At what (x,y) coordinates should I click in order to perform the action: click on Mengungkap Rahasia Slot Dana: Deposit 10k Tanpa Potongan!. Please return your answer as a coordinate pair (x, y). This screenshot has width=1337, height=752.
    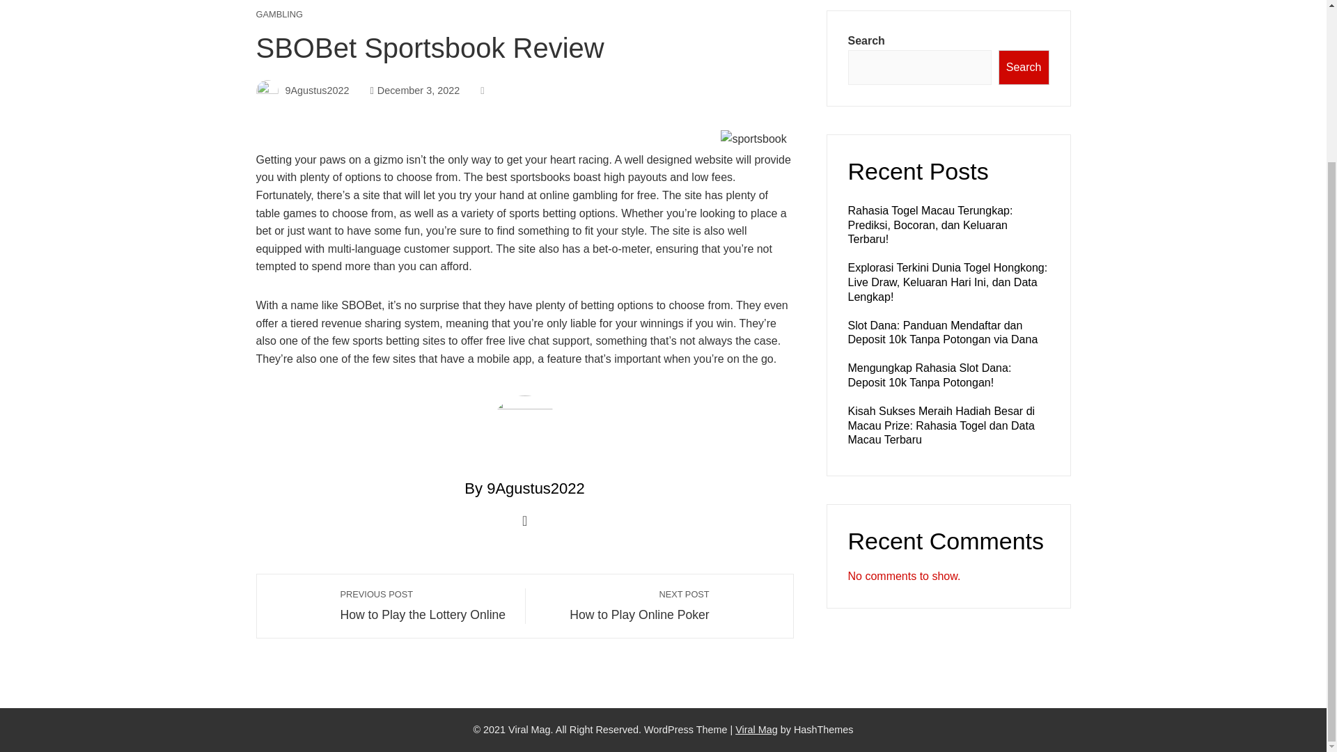
    Looking at the image, I should click on (425, 604).